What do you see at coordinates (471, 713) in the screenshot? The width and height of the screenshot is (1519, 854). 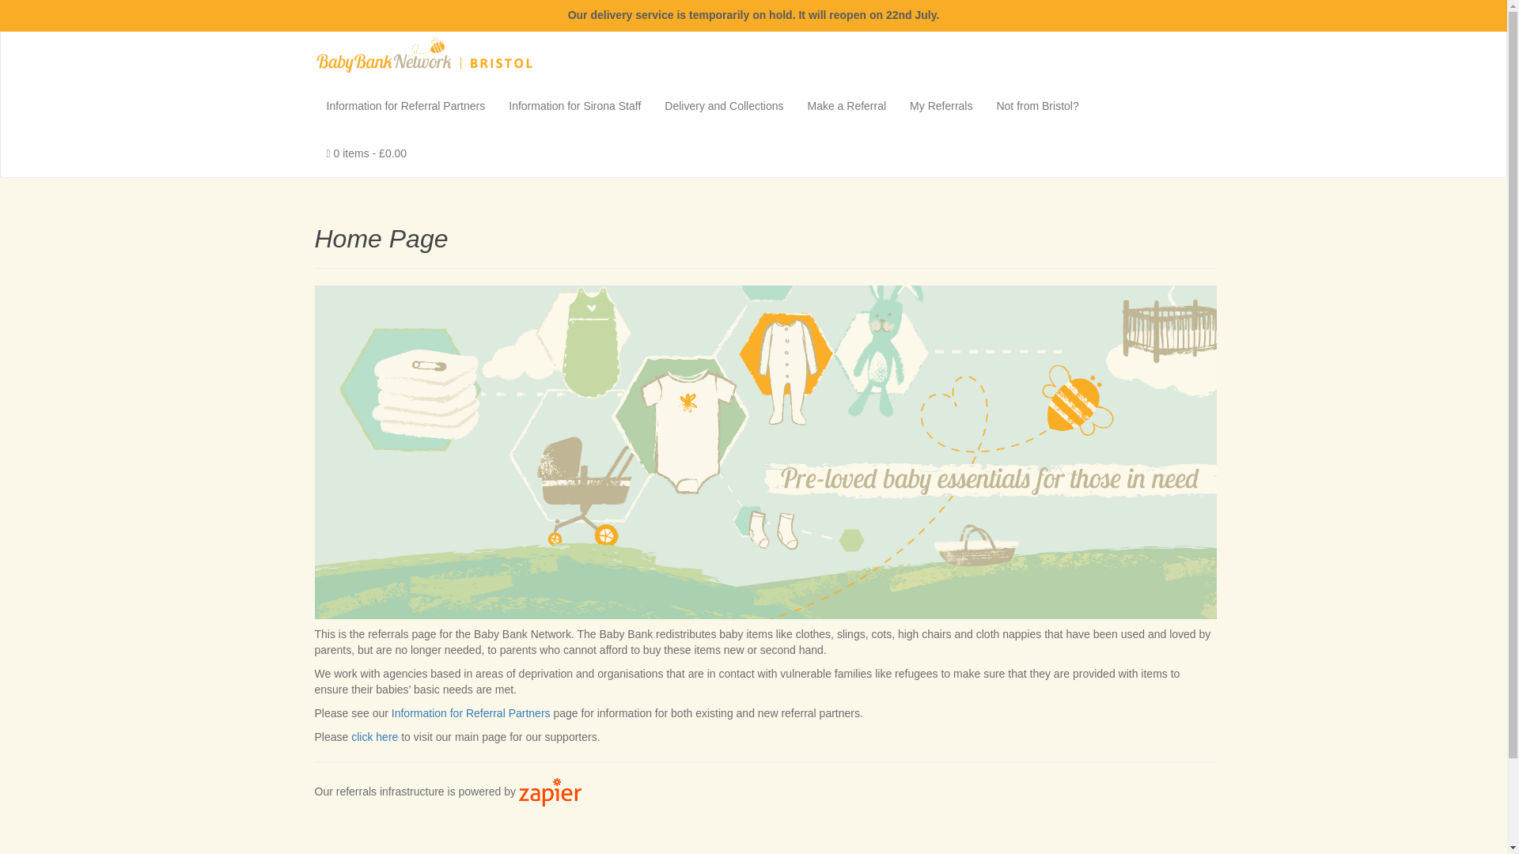 I see `Information for Referral Partners` at bounding box center [471, 713].